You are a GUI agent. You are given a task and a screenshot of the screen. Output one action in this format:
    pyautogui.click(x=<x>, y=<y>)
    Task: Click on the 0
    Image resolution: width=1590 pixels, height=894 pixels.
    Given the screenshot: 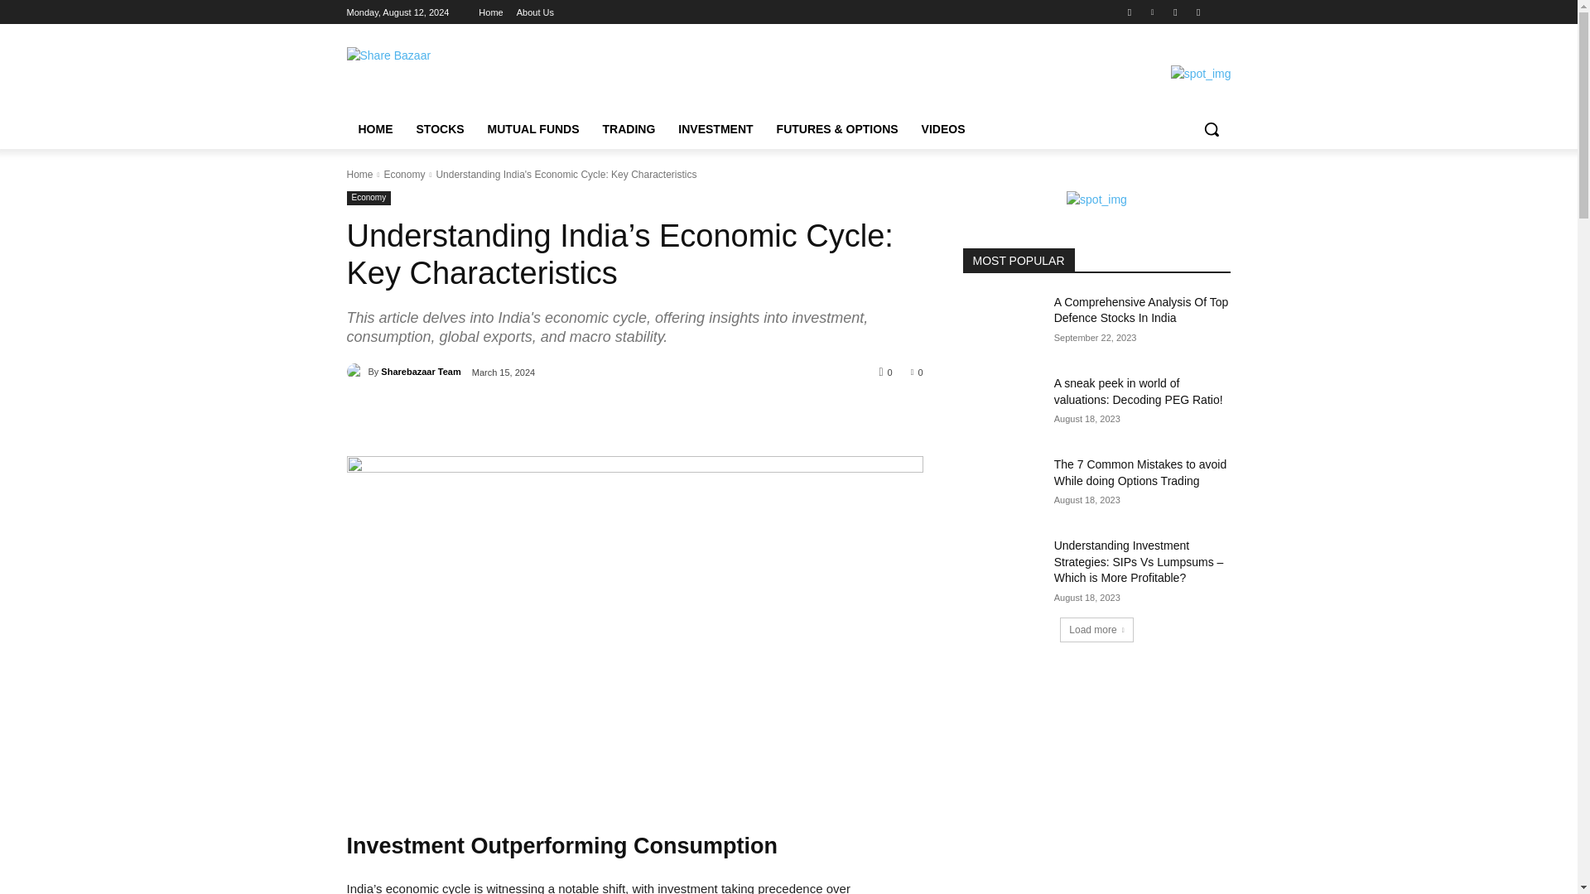 What is the action you would take?
    pyautogui.click(x=918, y=371)
    